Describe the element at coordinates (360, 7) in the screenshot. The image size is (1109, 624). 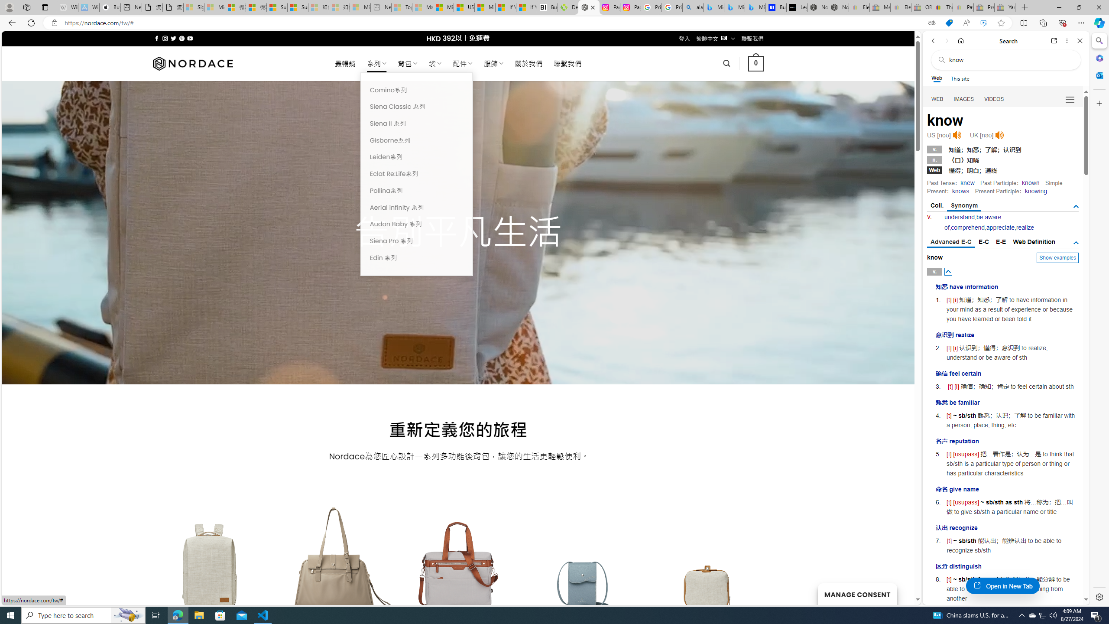
I see `Microsoft account | Account Checkup - Sleeping` at that location.